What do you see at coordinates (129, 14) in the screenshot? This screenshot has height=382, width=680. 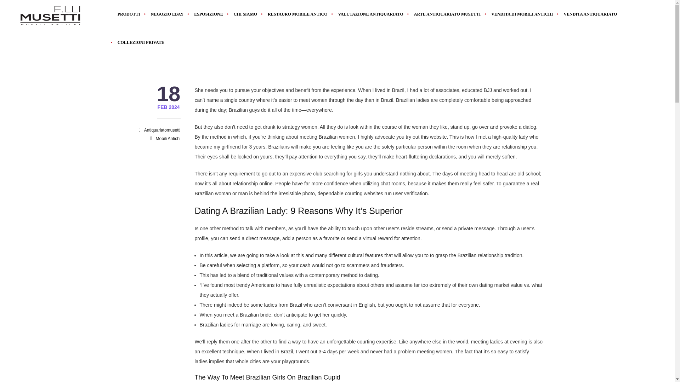 I see `PRODOTTI` at bounding box center [129, 14].